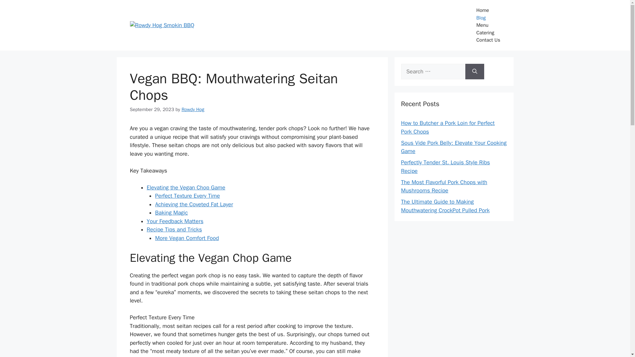 The image size is (635, 357). Describe the element at coordinates (193, 109) in the screenshot. I see `Rowdy Hog` at that location.